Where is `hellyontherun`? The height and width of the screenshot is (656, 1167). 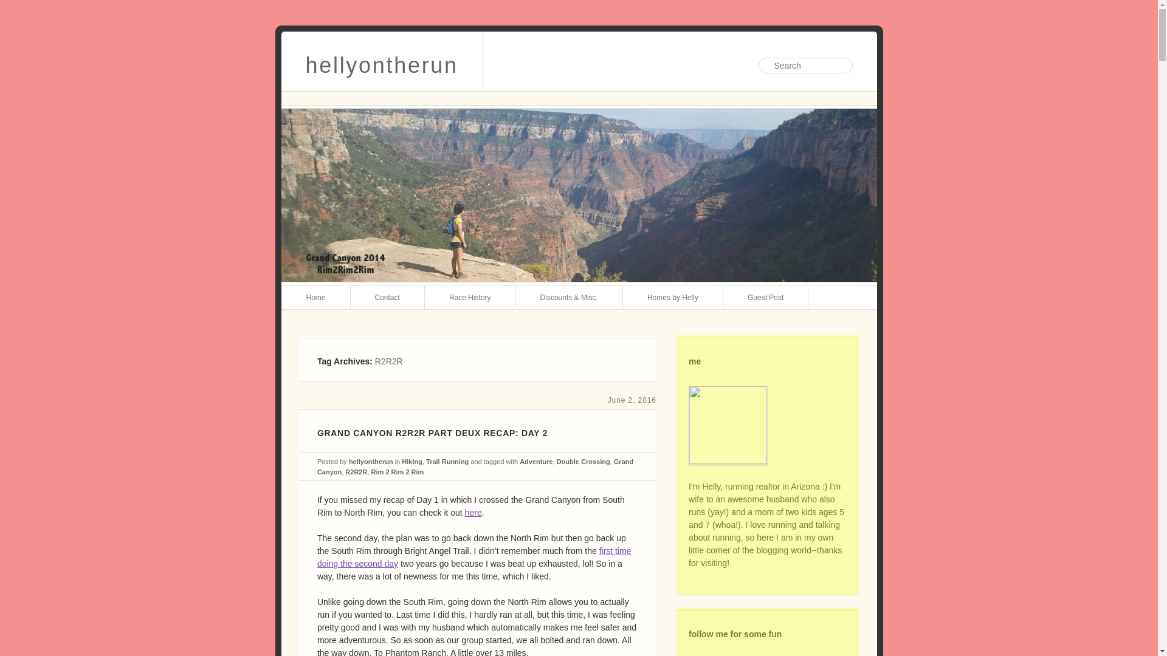
hellyontherun is located at coordinates (382, 61).